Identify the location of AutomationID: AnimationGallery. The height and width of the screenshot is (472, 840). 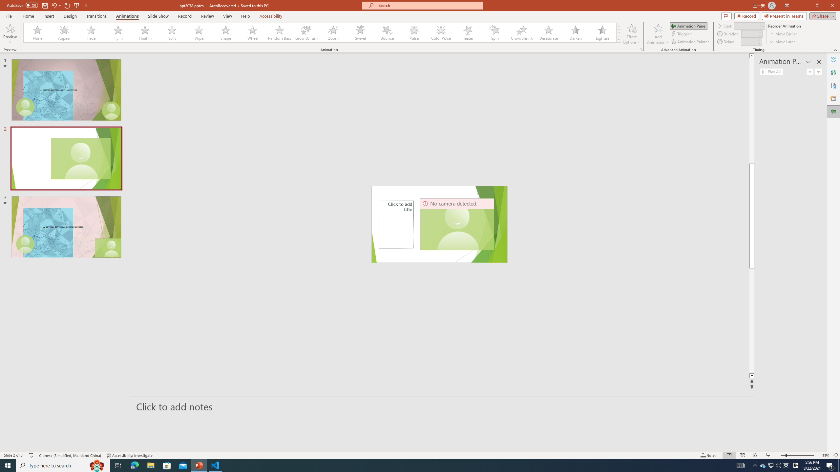
(322, 33).